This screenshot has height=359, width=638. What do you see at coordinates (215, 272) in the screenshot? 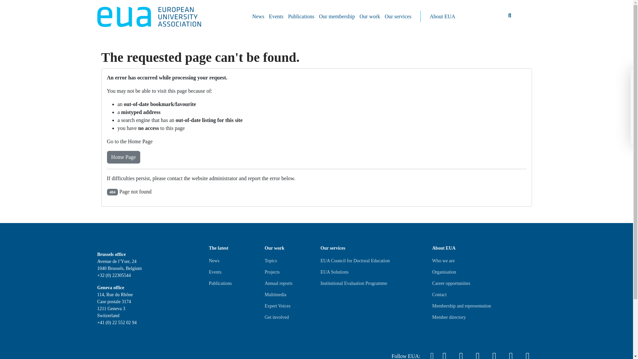
I see `Events` at bounding box center [215, 272].